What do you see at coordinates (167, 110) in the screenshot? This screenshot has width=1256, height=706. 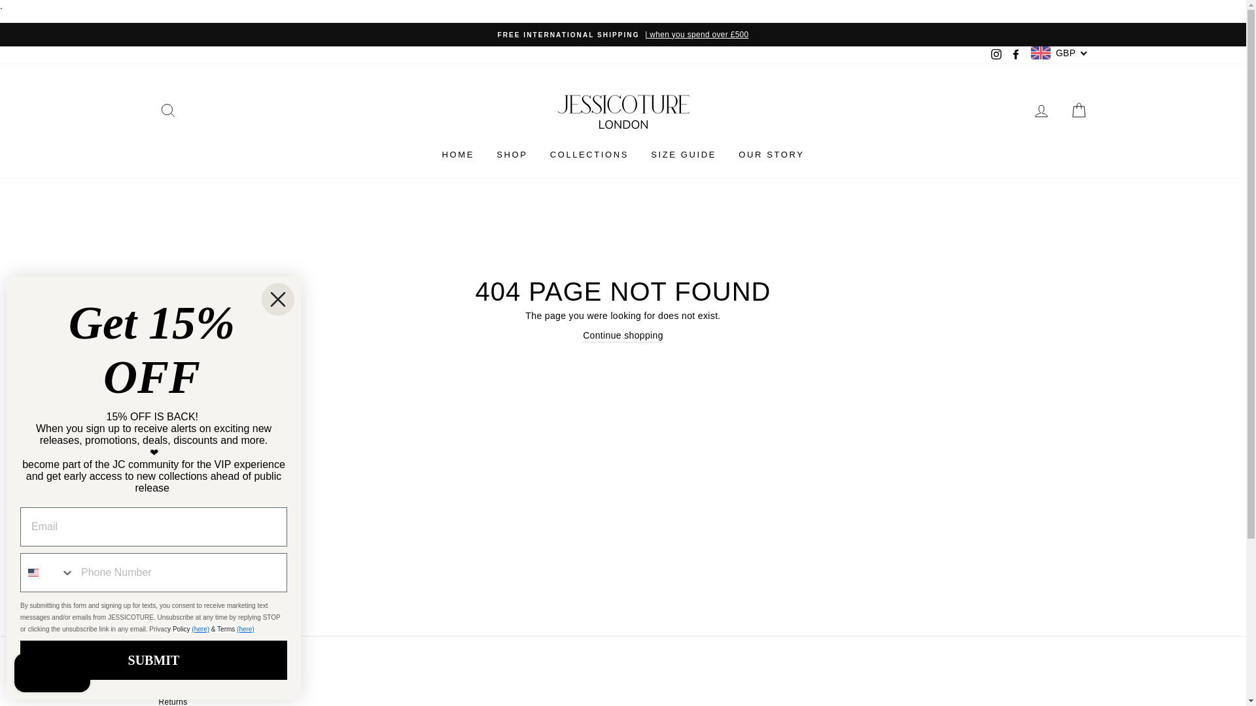 I see `SEARCH` at bounding box center [167, 110].